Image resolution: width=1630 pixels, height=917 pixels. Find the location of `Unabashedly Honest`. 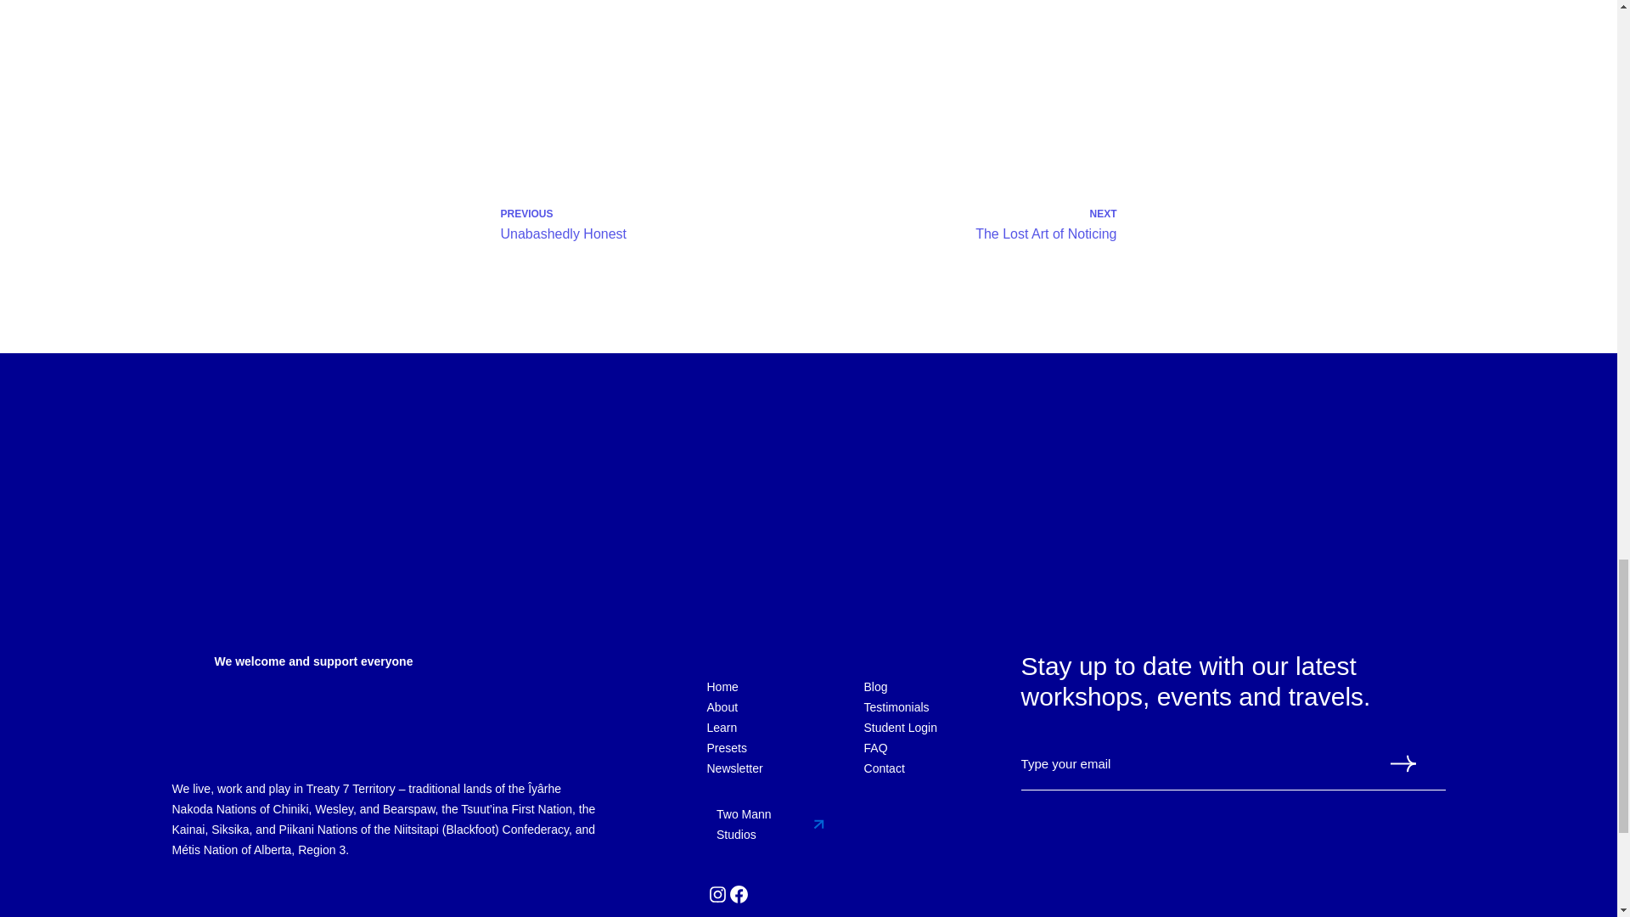

Unabashedly Honest is located at coordinates (564, 233).